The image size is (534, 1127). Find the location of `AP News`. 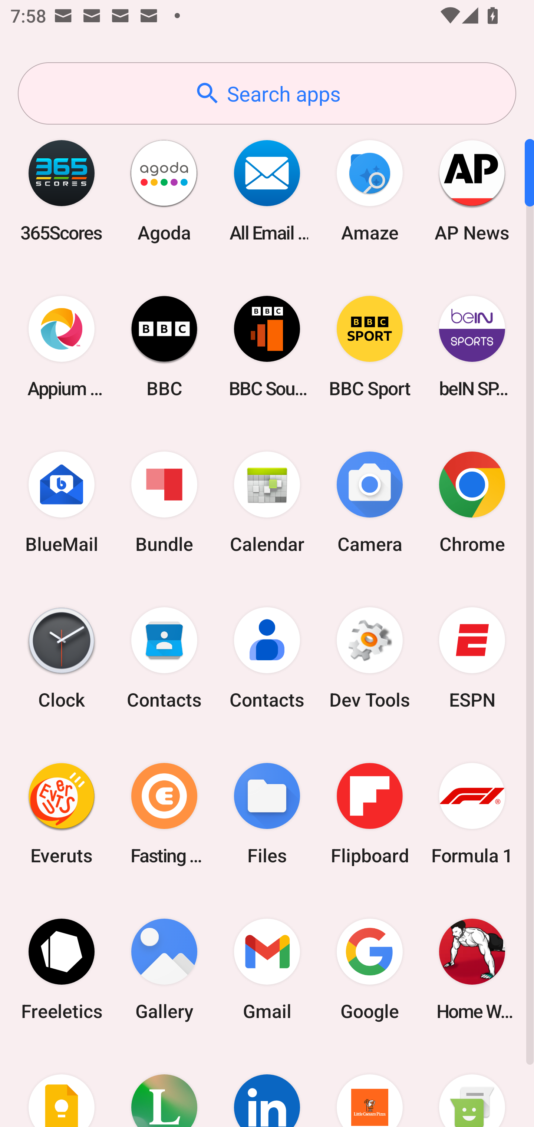

AP News is located at coordinates (472, 191).